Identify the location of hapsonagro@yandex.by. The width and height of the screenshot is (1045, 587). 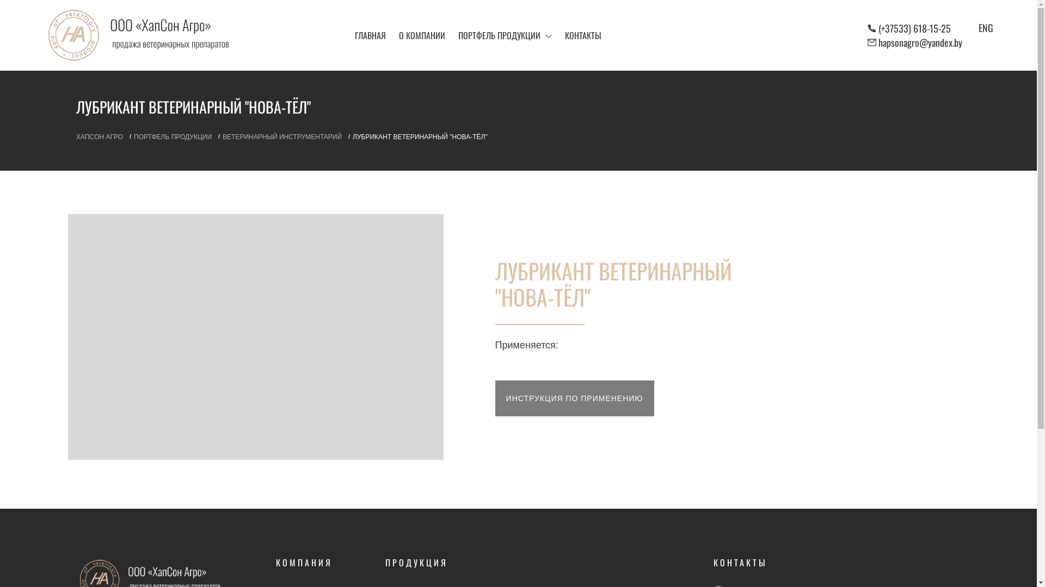
(920, 42).